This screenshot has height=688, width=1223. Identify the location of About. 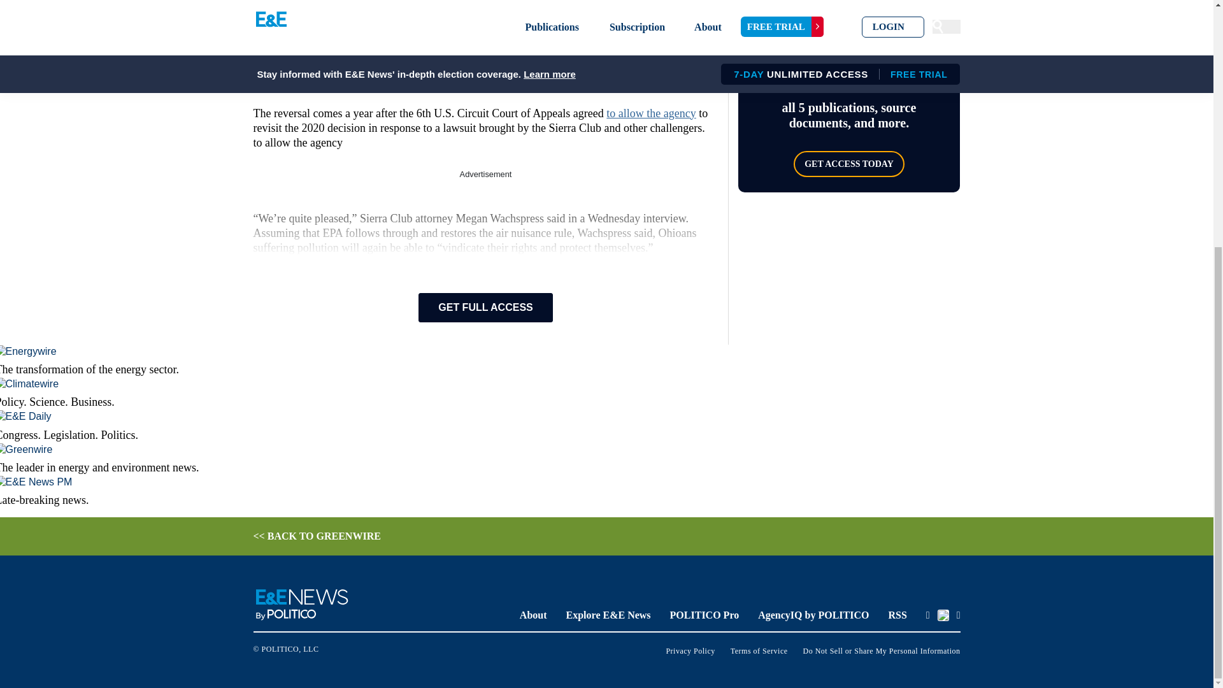
(533, 615).